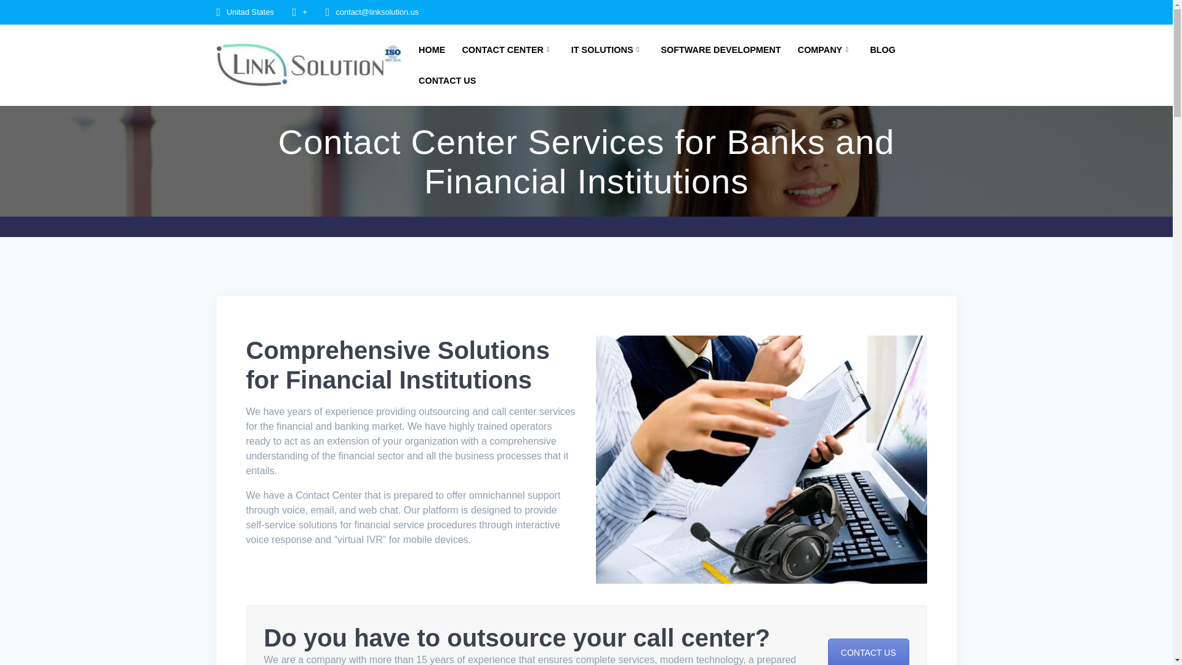  I want to click on SOFTWARE DEVELOPMENT, so click(720, 50).